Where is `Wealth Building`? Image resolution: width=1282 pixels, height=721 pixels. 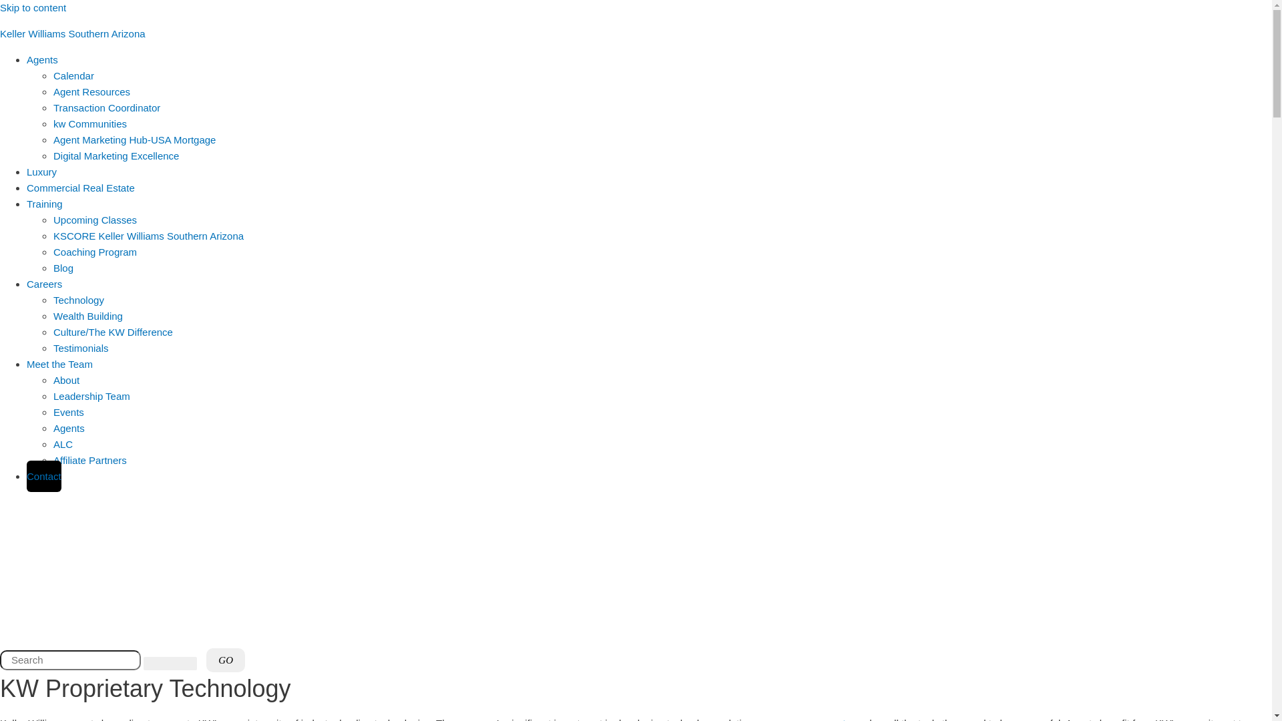
Wealth Building is located at coordinates (88, 316).